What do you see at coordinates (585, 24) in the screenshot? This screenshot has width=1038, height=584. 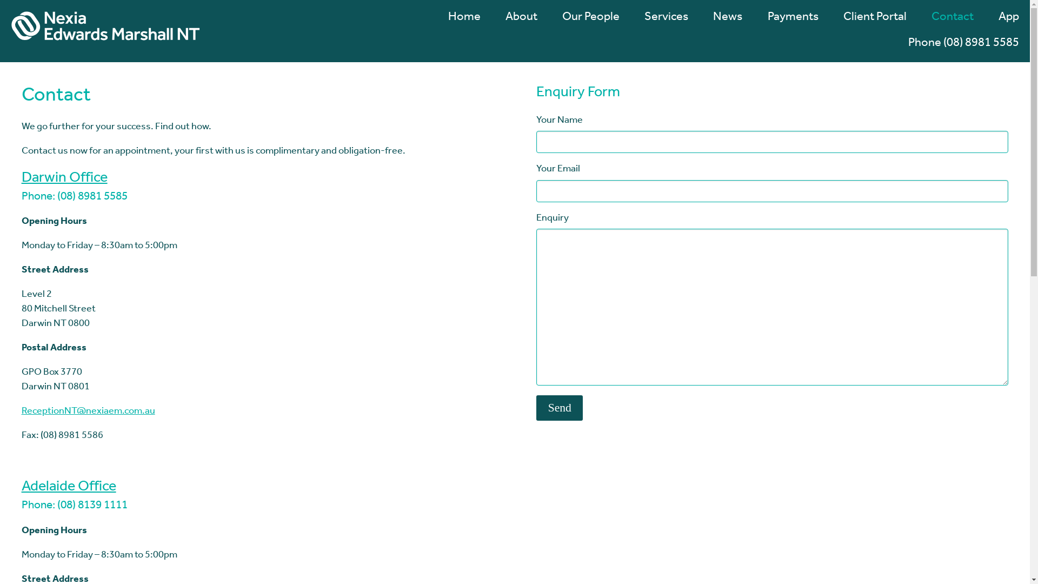 I see `Our People` at bounding box center [585, 24].